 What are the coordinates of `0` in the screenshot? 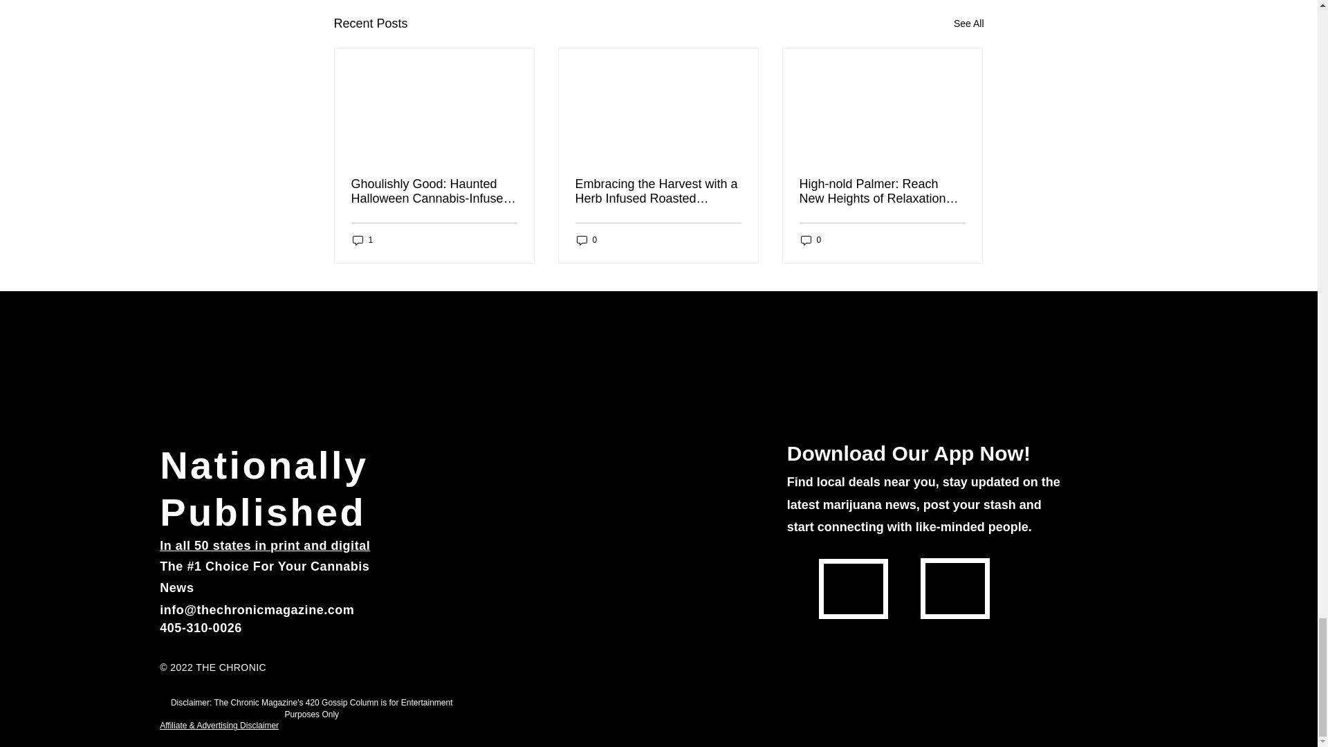 It's located at (587, 241).